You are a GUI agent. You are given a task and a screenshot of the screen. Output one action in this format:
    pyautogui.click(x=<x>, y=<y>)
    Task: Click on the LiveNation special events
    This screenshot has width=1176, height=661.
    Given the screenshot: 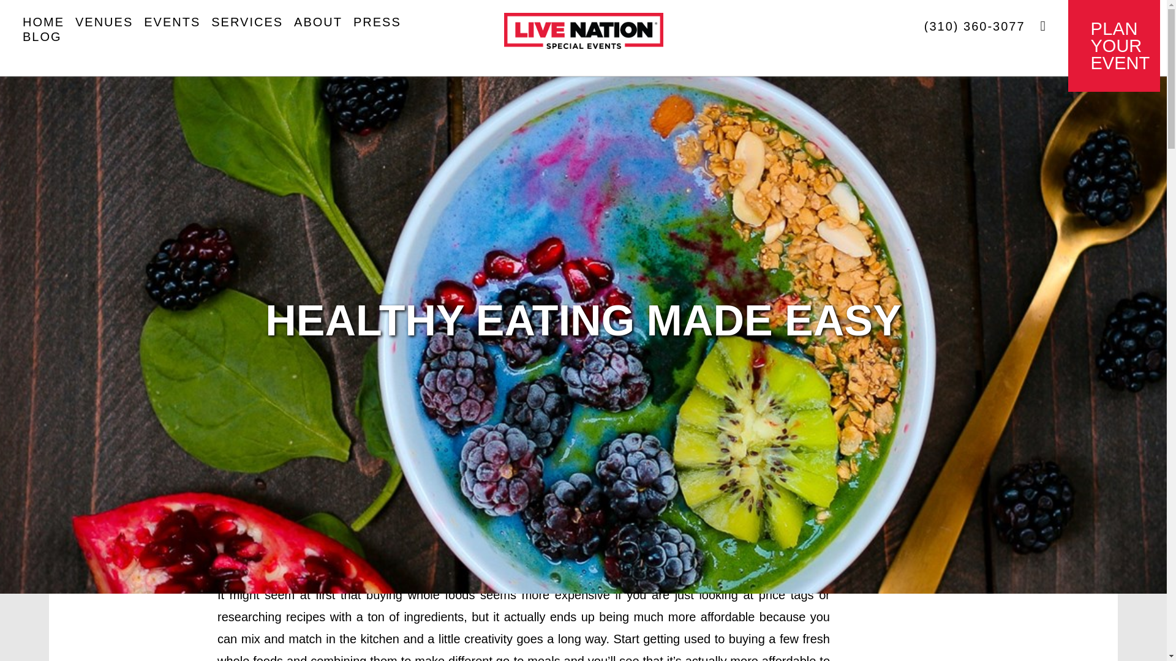 What is the action you would take?
    pyautogui.click(x=263, y=302)
    